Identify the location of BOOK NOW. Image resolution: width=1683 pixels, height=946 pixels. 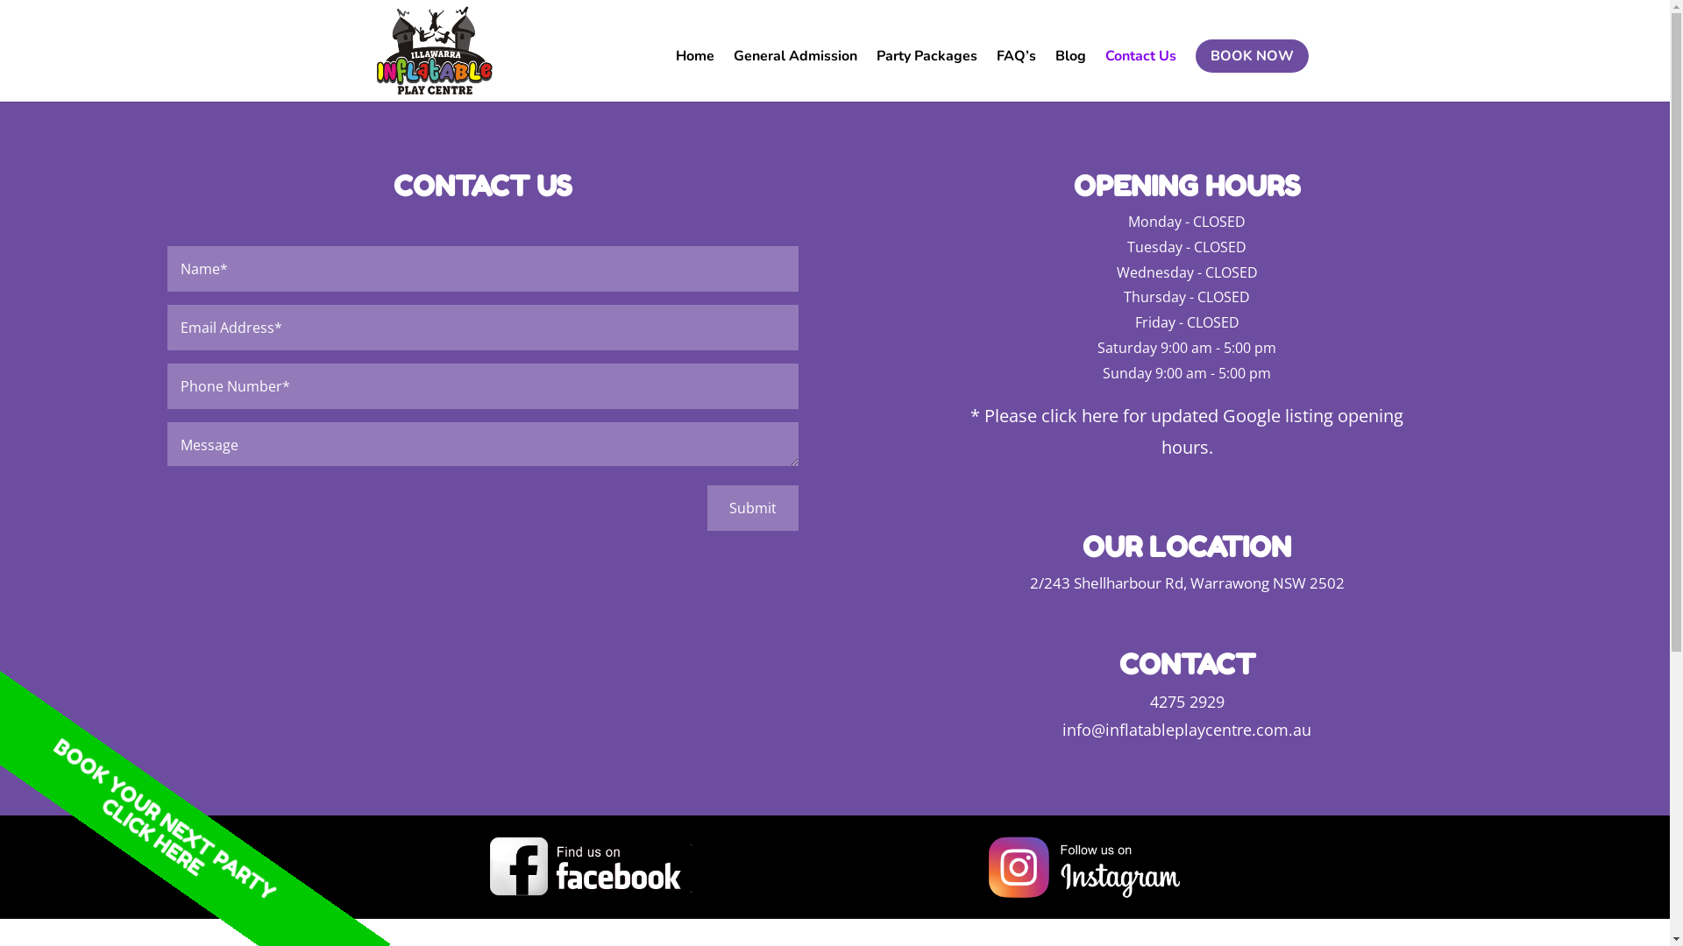
(1252, 56).